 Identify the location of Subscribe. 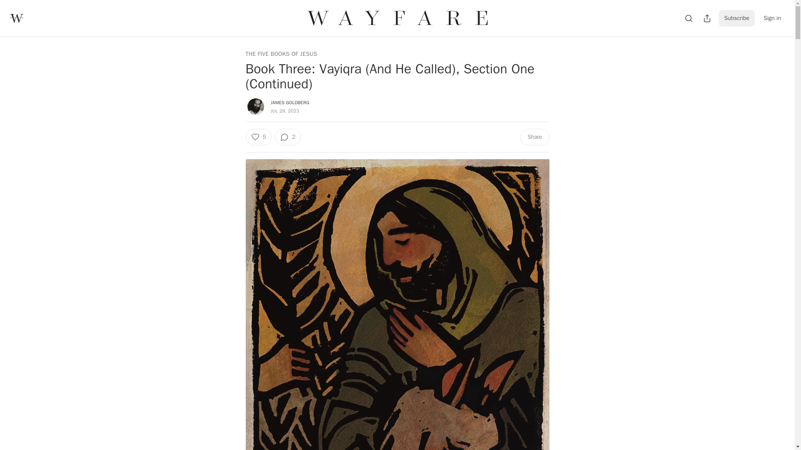
(737, 18).